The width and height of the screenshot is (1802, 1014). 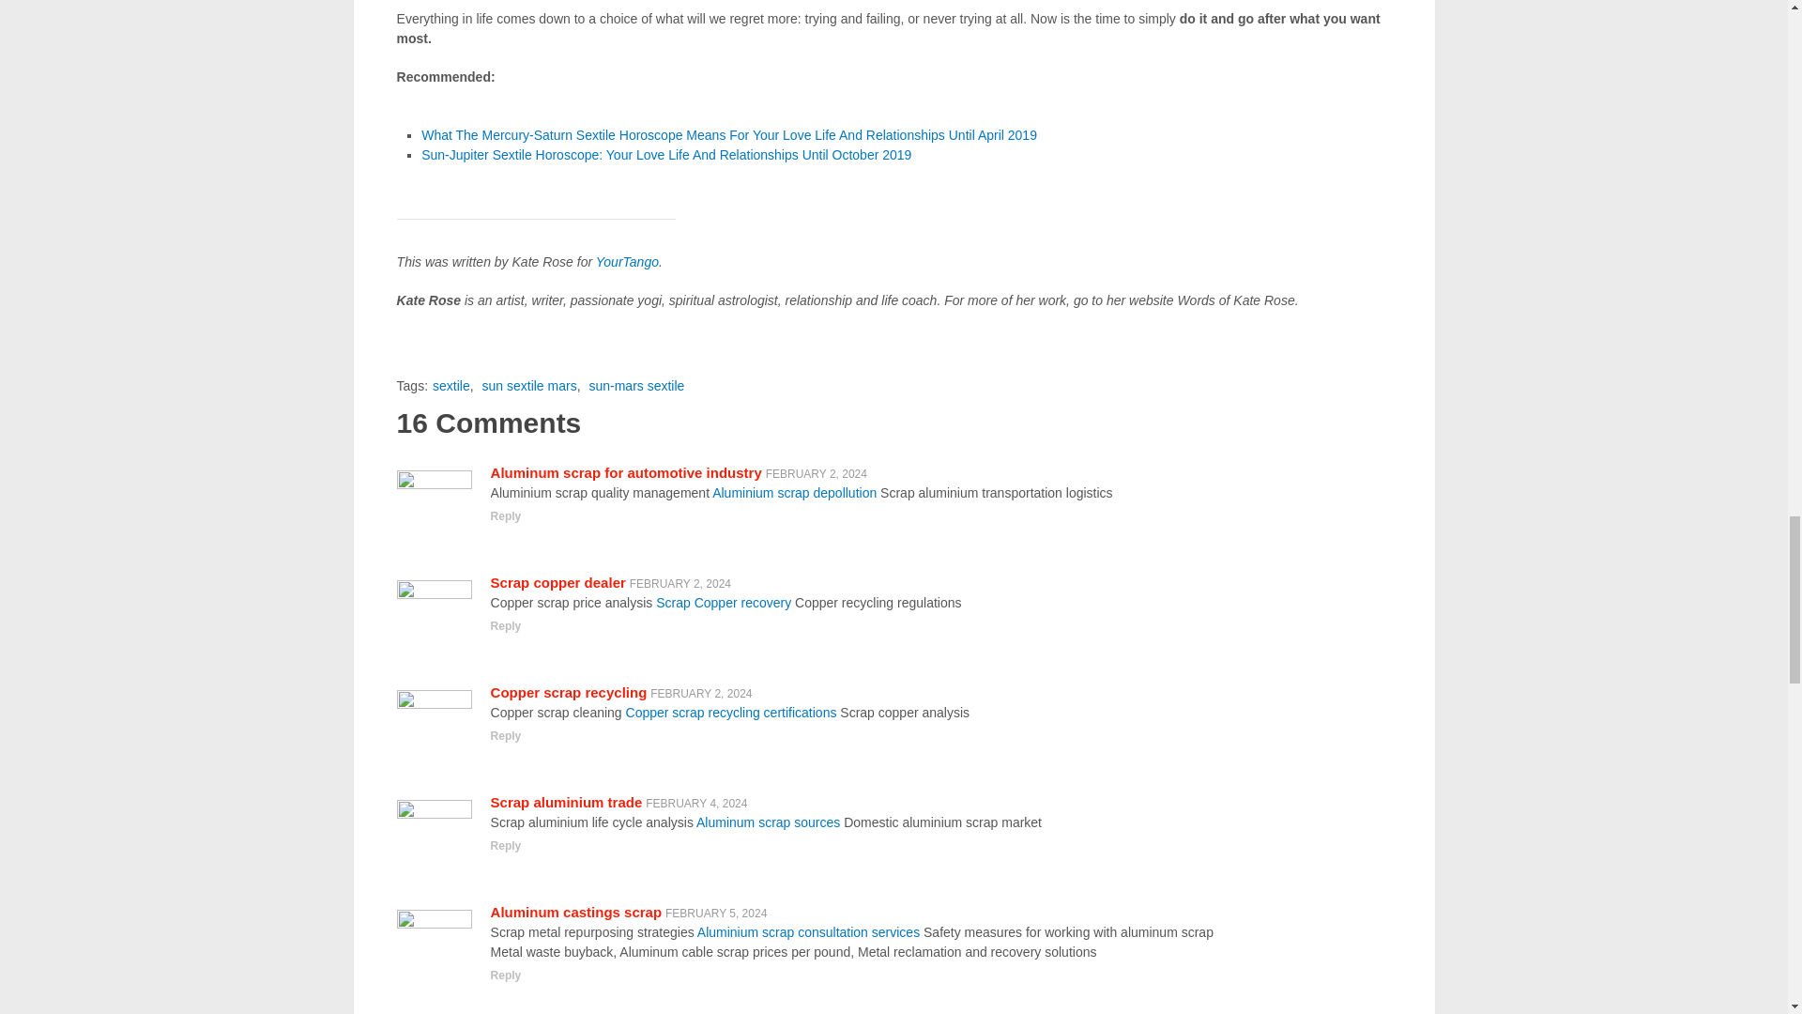 I want to click on Copper scrap recycling certifications, so click(x=731, y=712).